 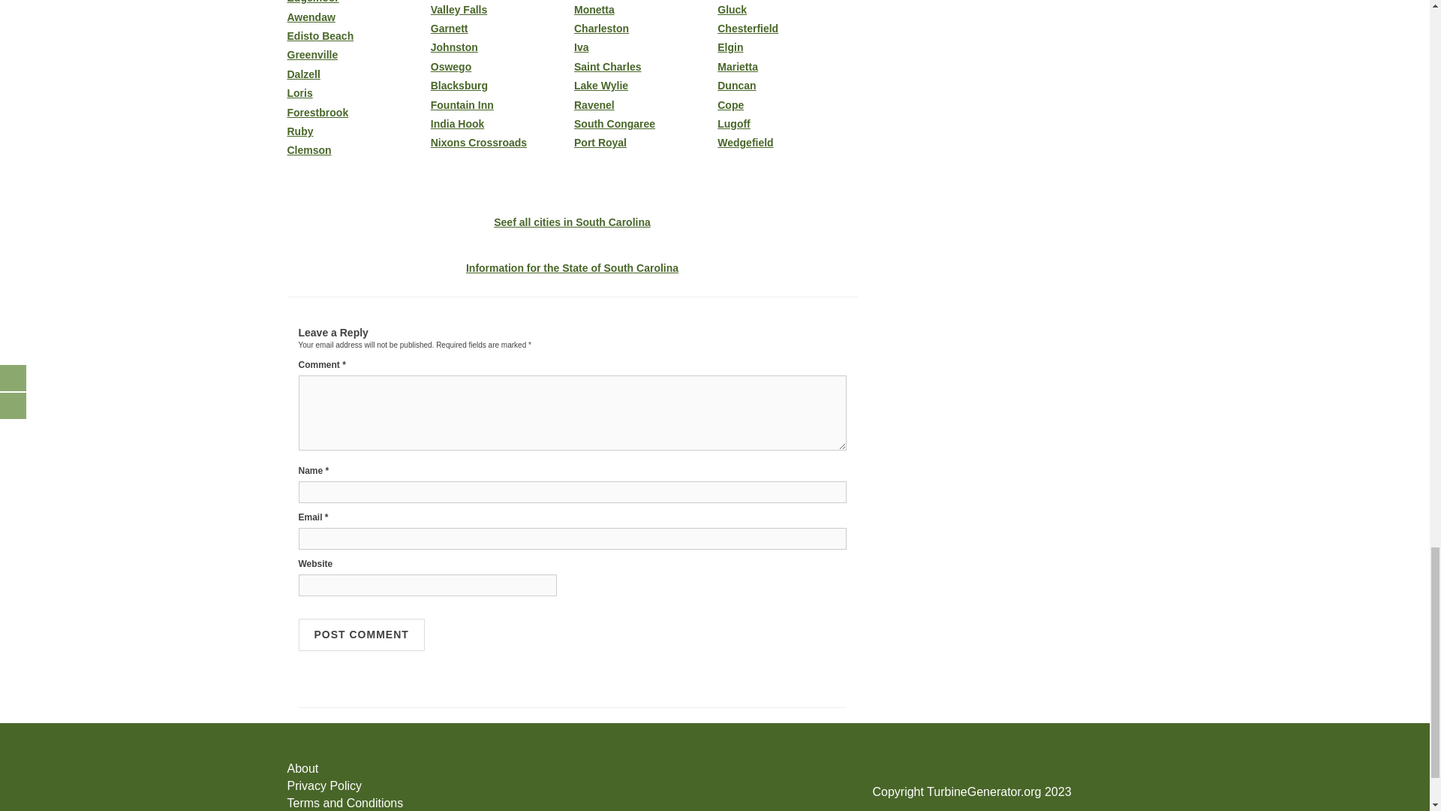 I want to click on Greenville, so click(x=356, y=55).